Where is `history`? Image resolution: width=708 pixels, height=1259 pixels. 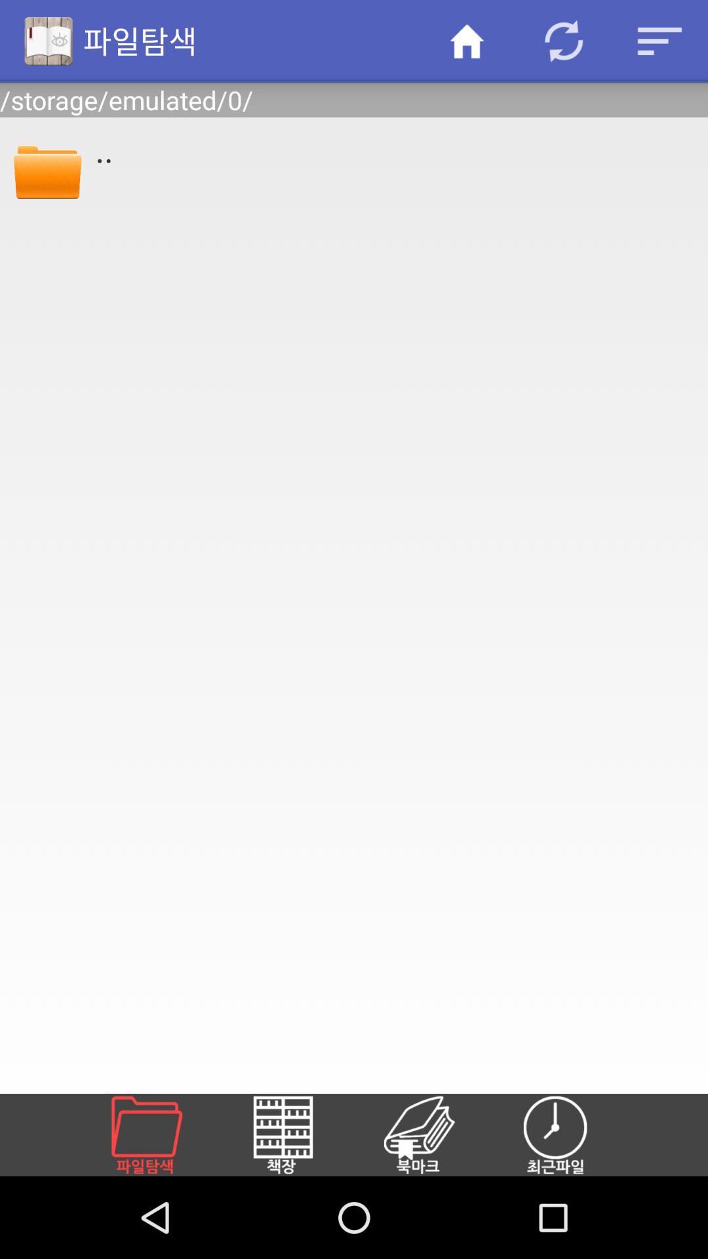
history is located at coordinates (571, 1135).